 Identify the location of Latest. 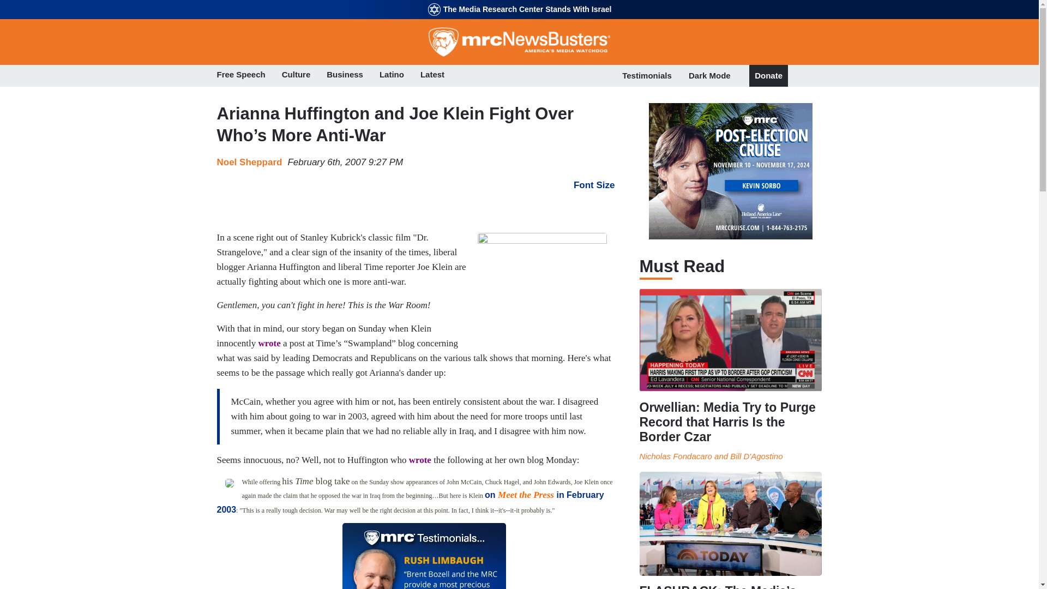
(432, 75).